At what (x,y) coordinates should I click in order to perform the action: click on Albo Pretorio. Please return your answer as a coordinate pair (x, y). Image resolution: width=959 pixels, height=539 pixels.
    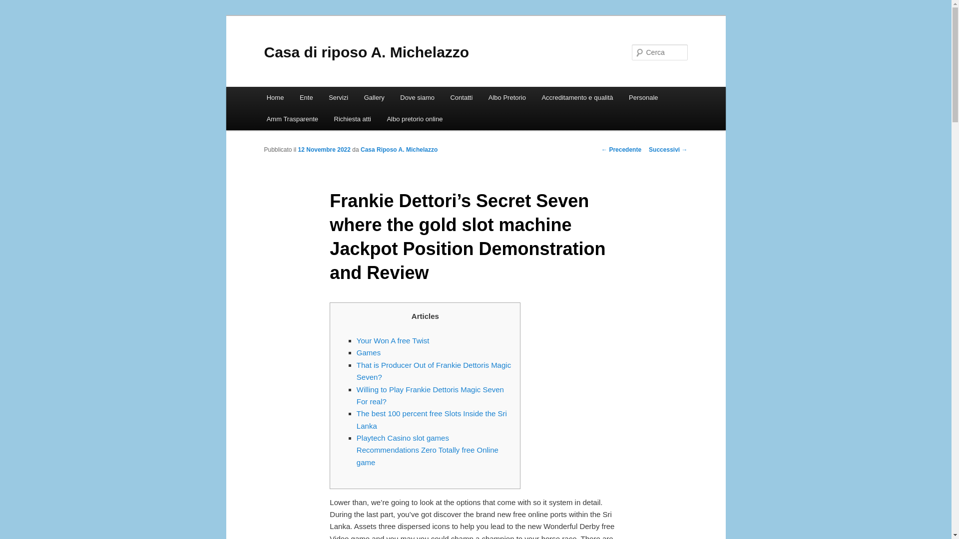
    Looking at the image, I should click on (507, 97).